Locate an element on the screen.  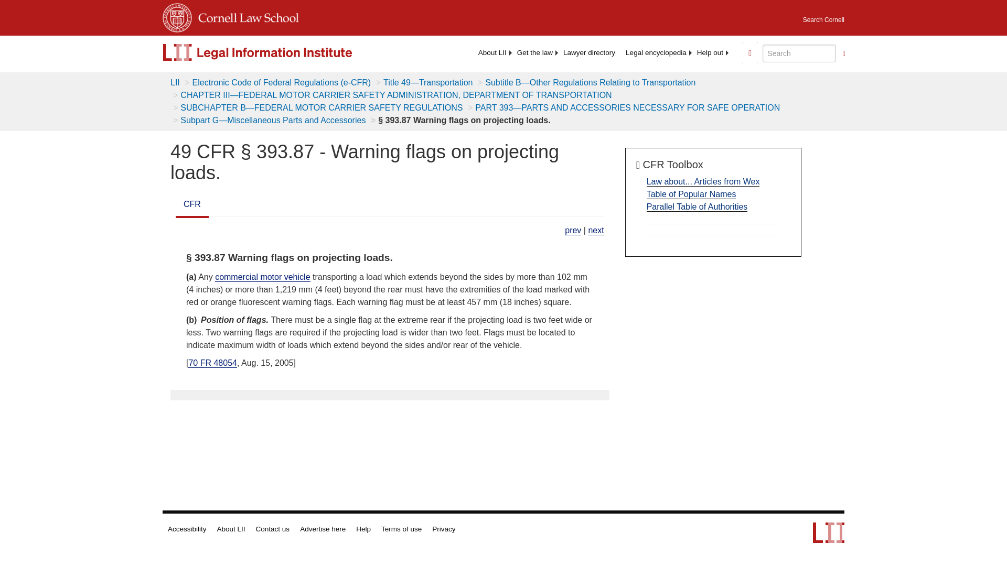
Get the law is located at coordinates (534, 52).